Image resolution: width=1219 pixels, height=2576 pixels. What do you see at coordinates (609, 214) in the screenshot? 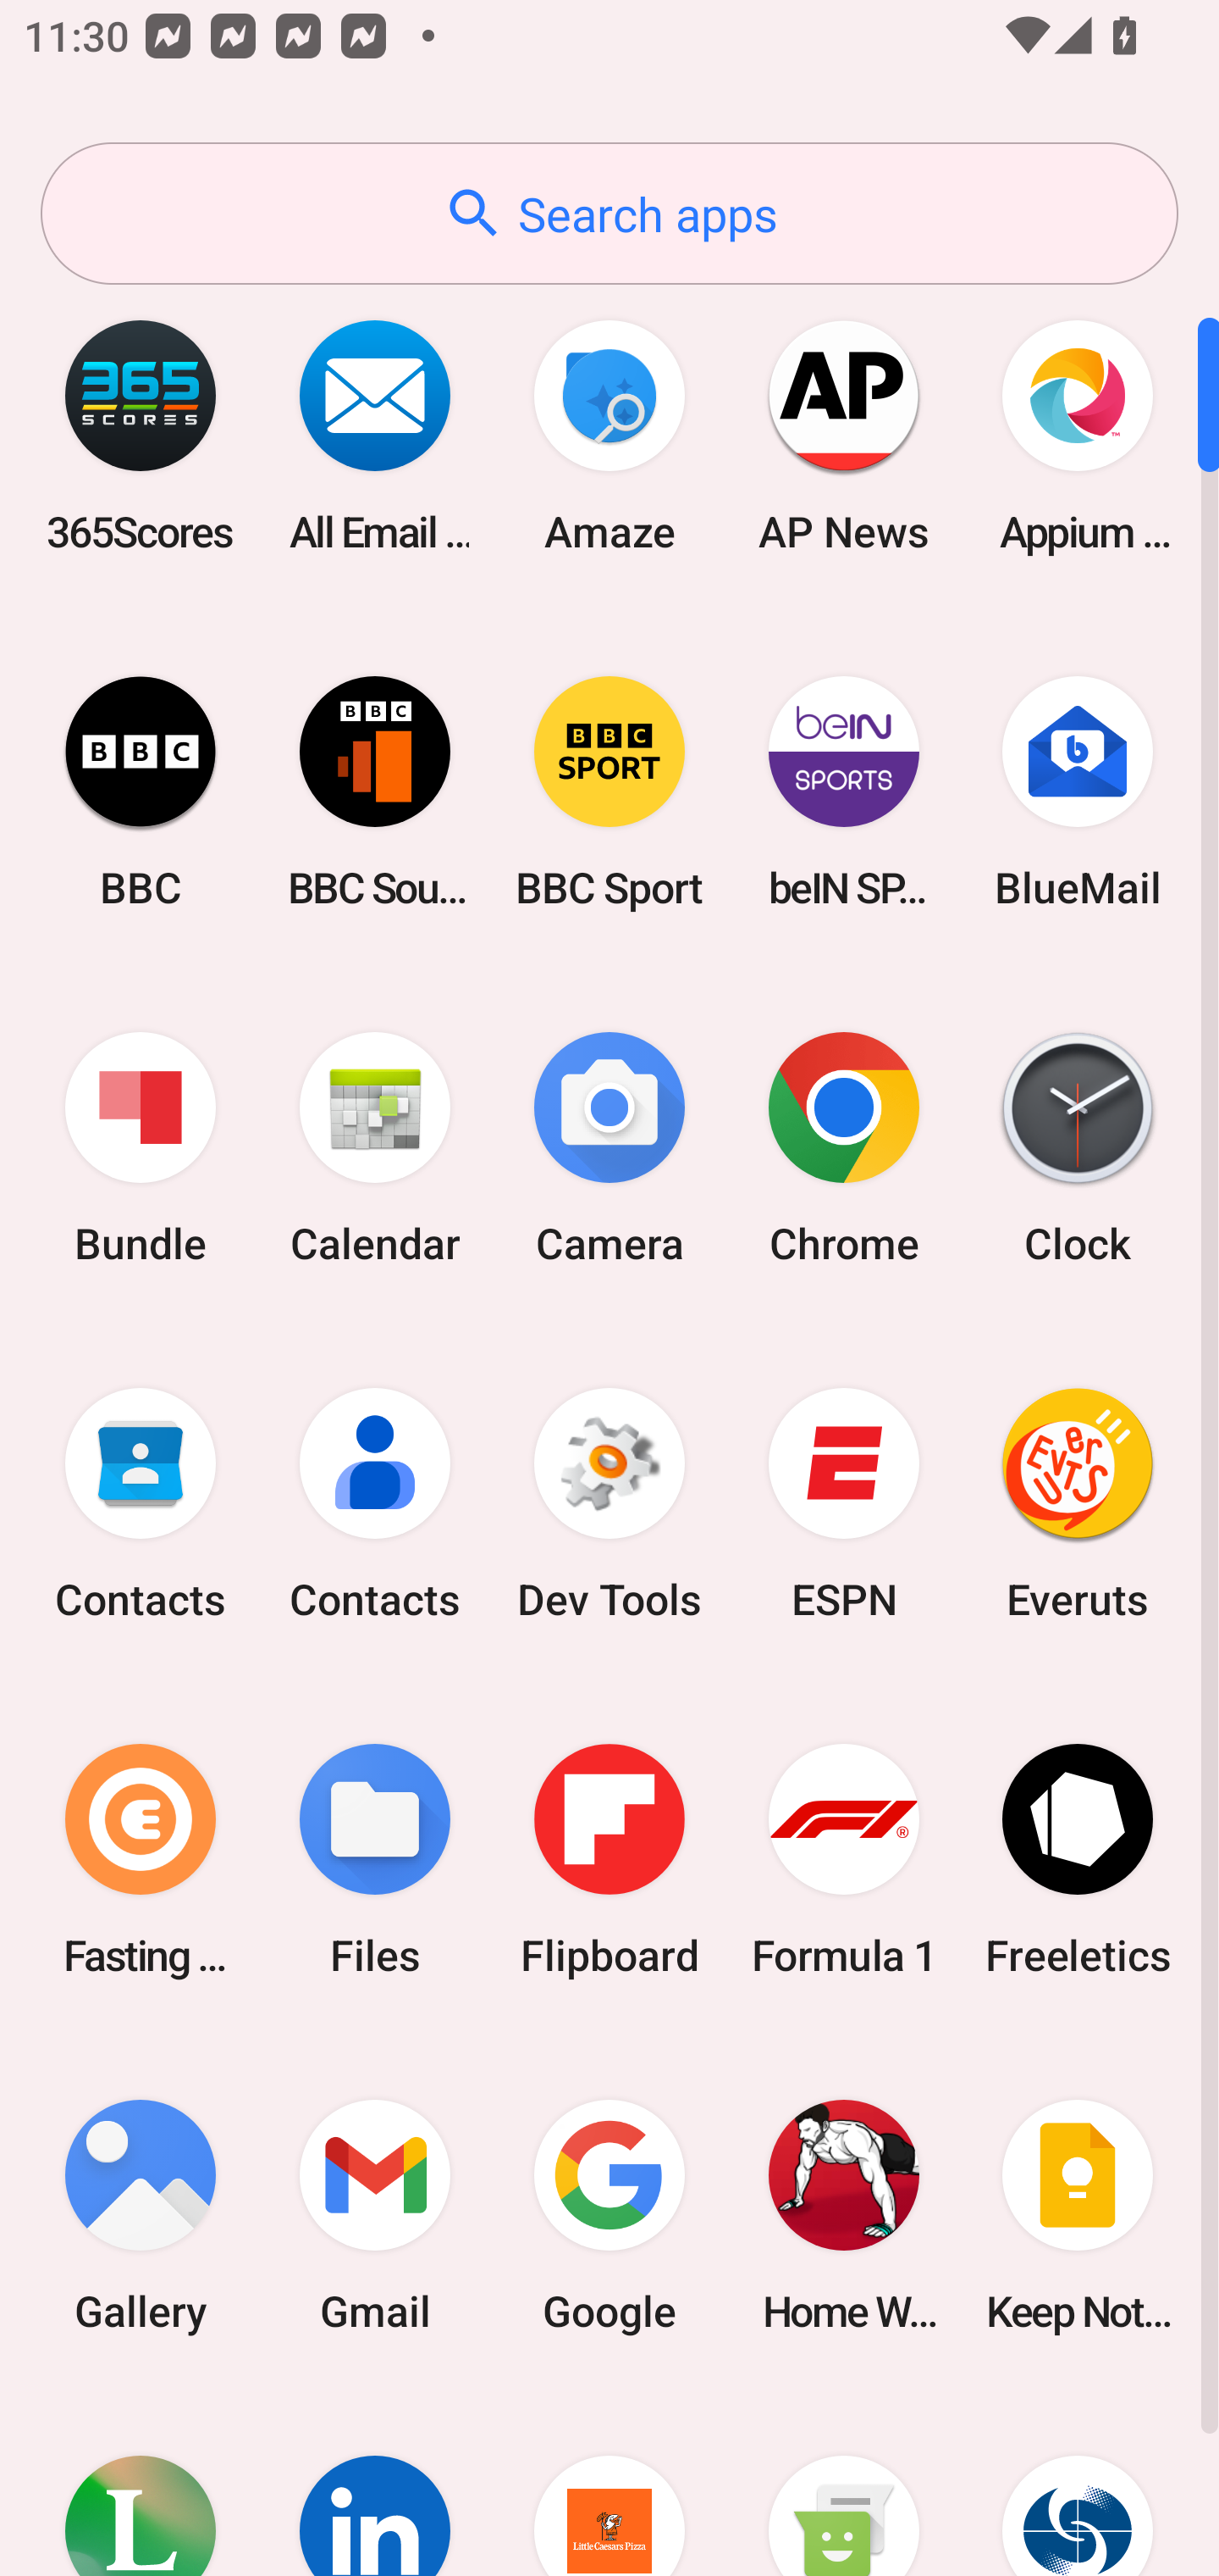
I see `  Search apps` at bounding box center [609, 214].